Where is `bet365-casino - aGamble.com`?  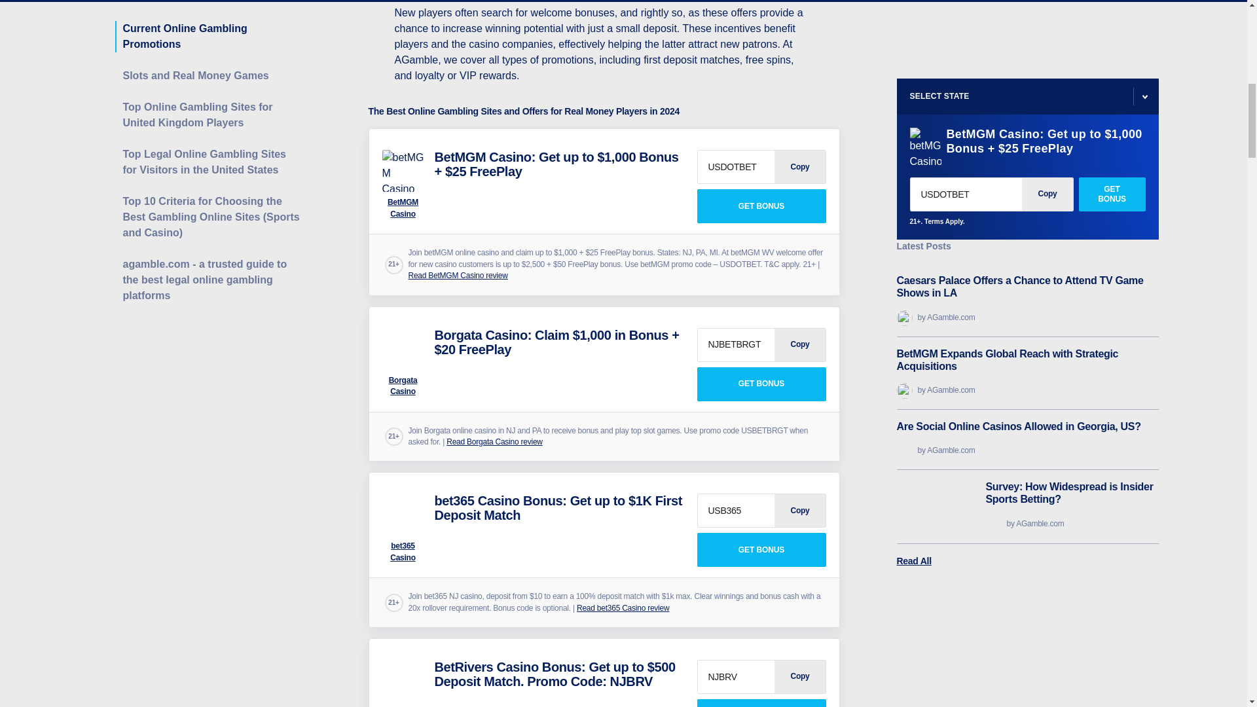
bet365-casino - aGamble.com is located at coordinates (403, 514).